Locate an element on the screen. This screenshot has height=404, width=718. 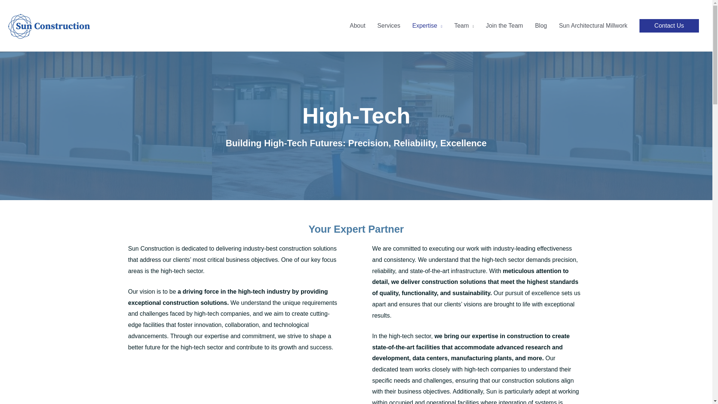
Blog is located at coordinates (541, 25).